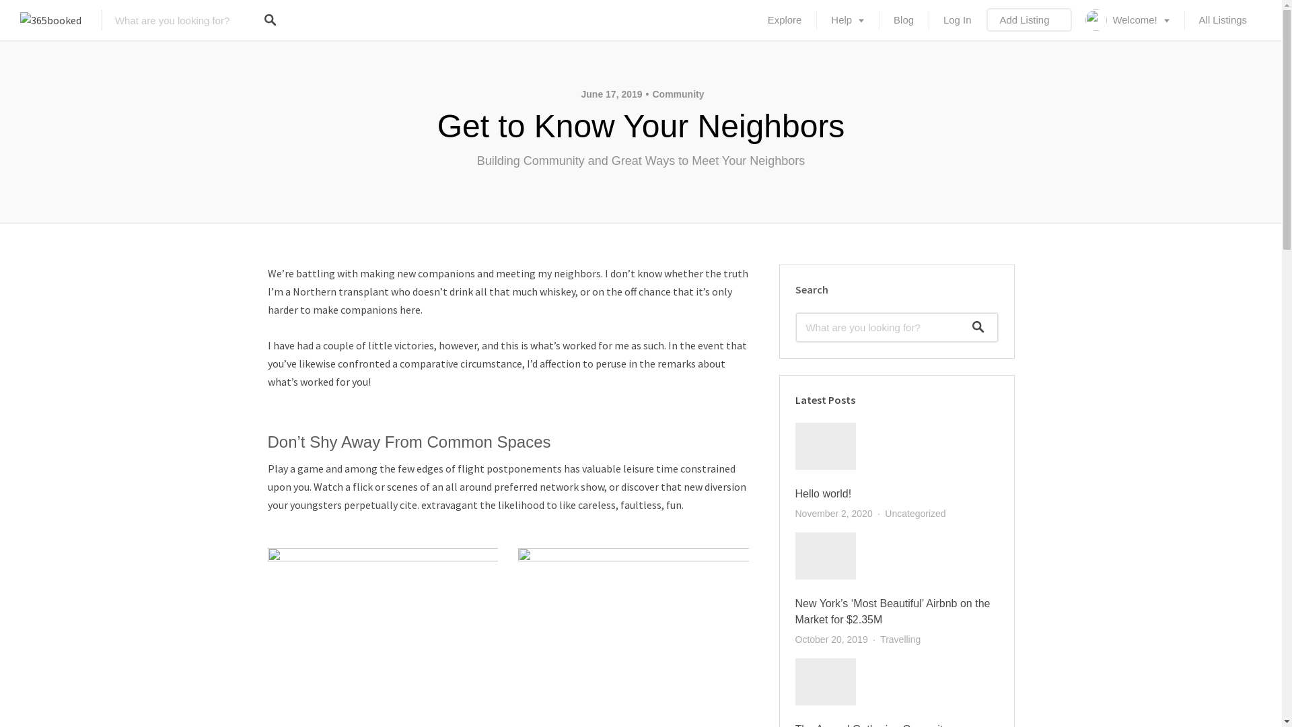  What do you see at coordinates (1223, 20) in the screenshot?
I see `All Listings` at bounding box center [1223, 20].